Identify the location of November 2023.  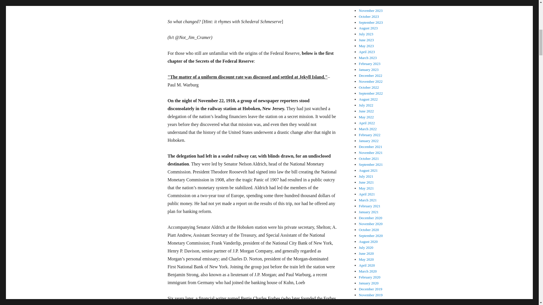
(371, 11).